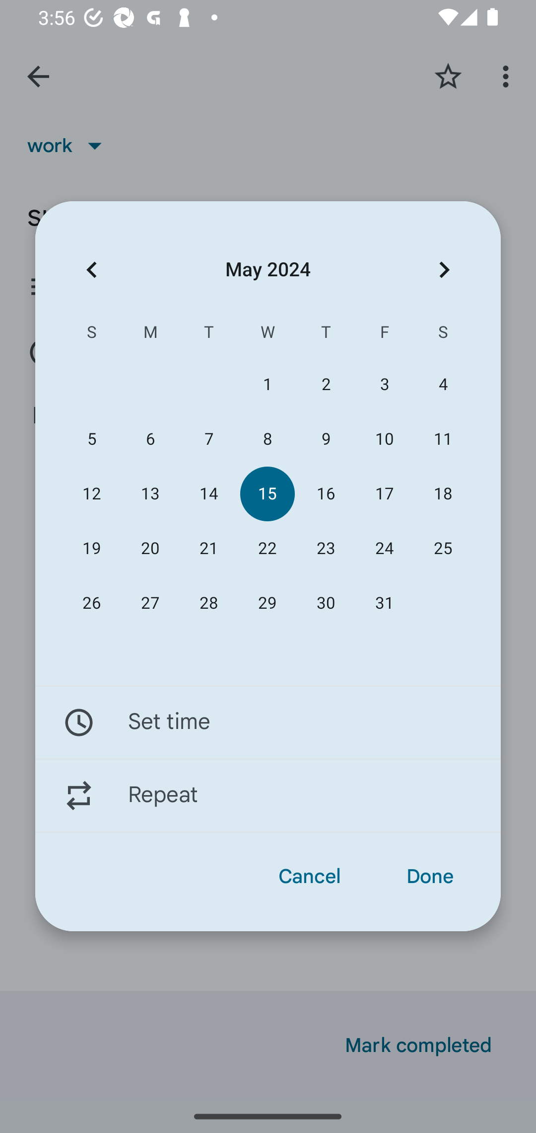 Image resolution: width=536 pixels, height=1133 pixels. What do you see at coordinates (326, 494) in the screenshot?
I see `16 16 May 2024` at bounding box center [326, 494].